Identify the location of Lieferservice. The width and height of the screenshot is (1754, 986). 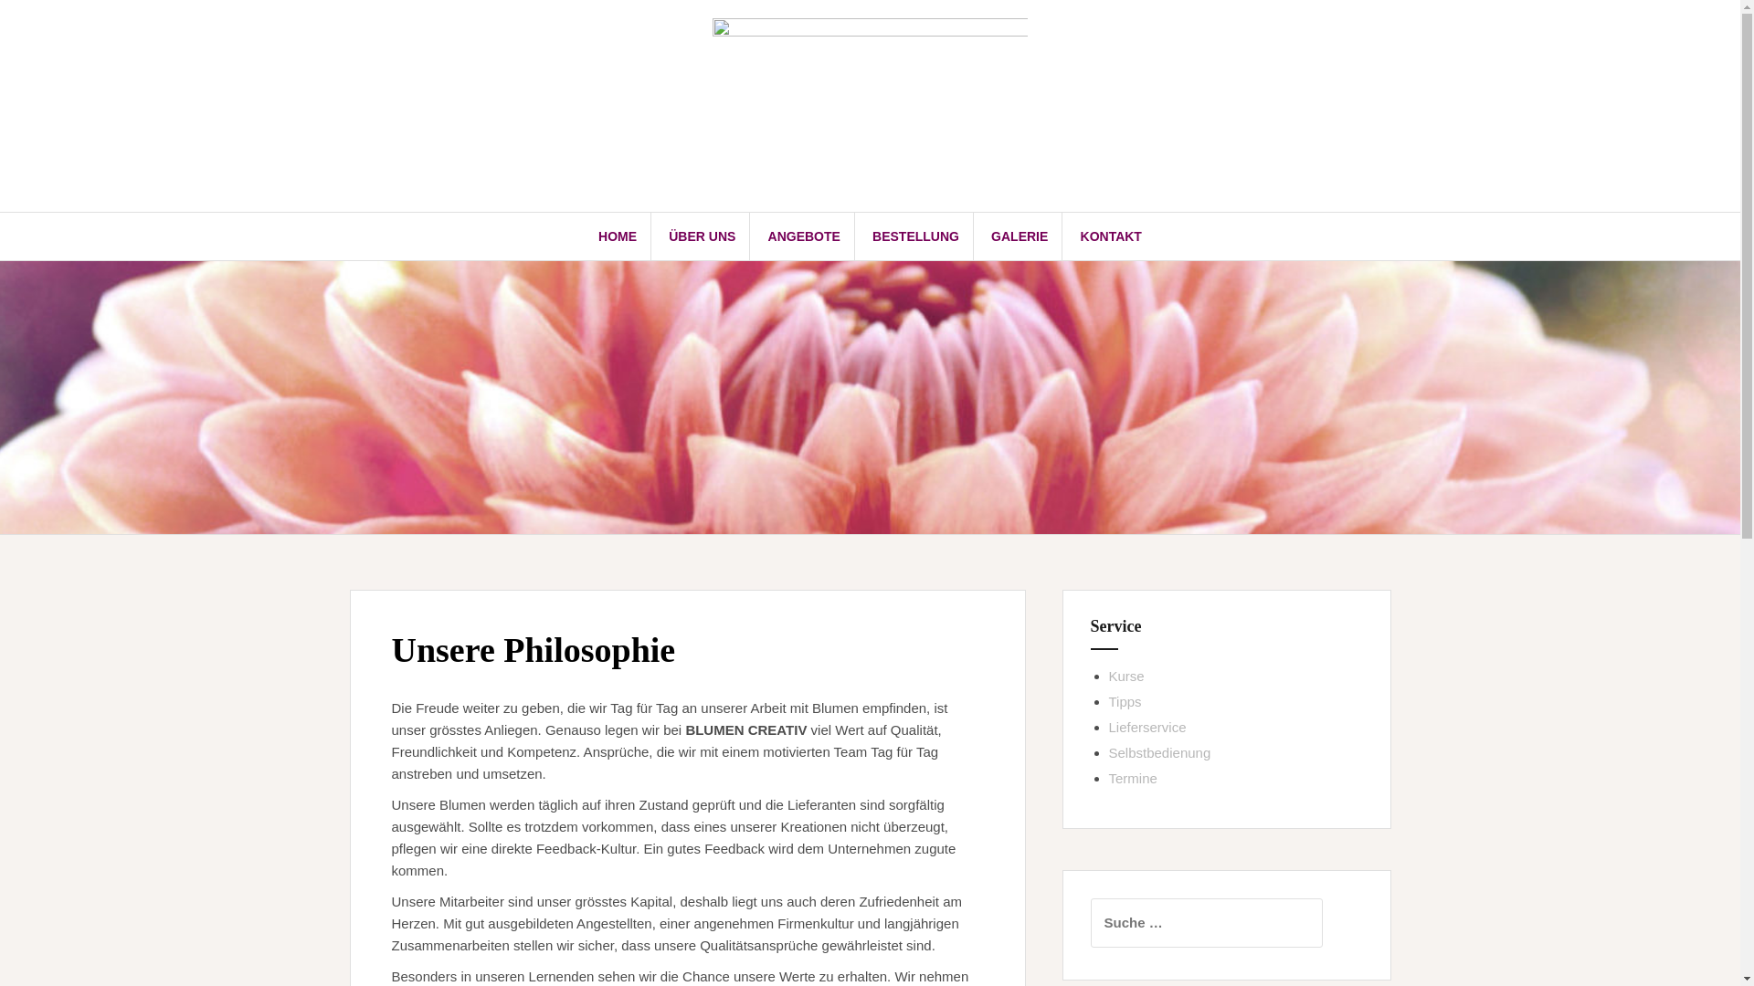
(1147, 727).